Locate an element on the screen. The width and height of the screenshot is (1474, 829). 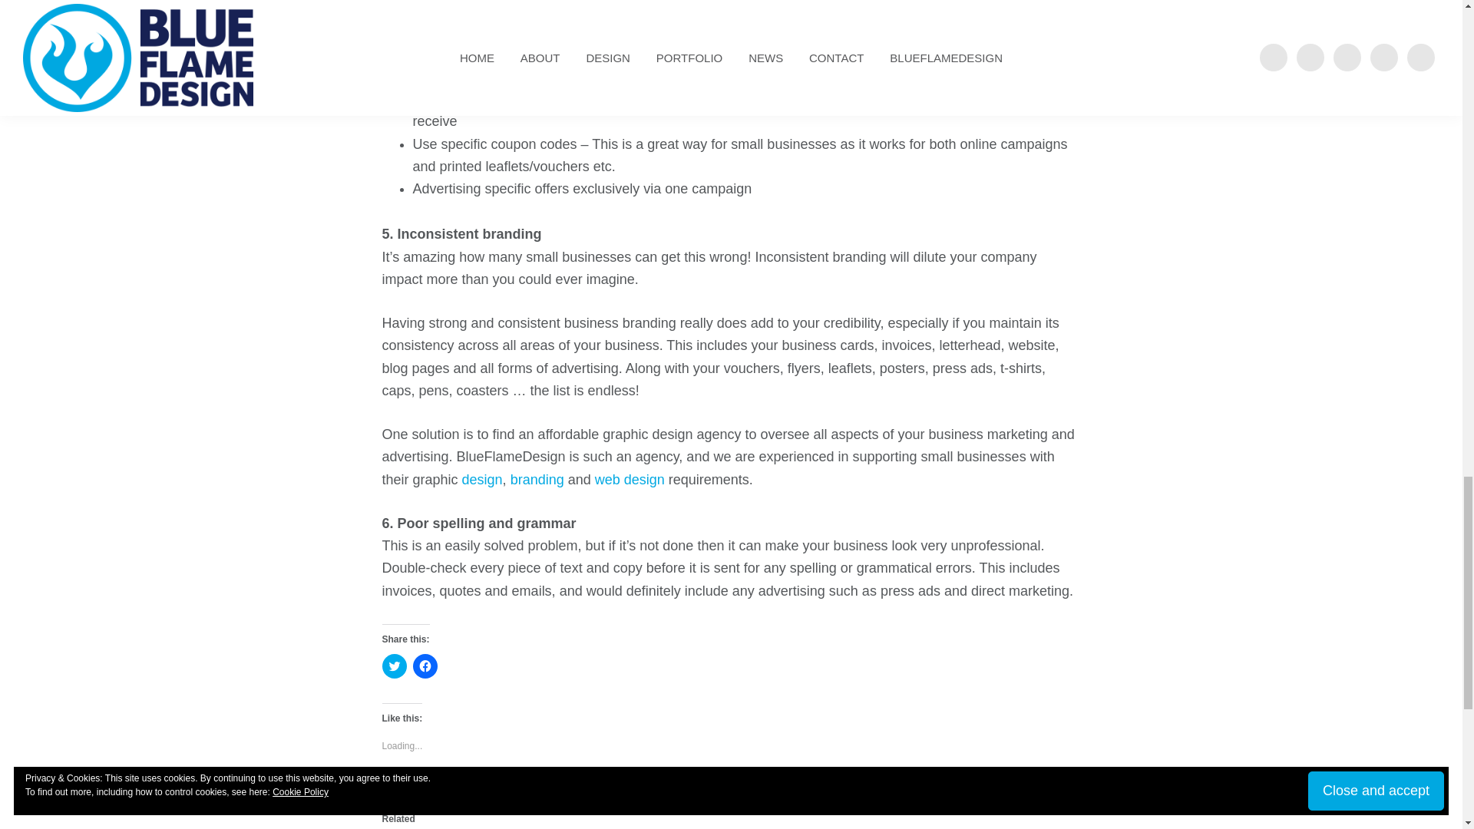
Click to share on Facebook is located at coordinates (425, 666).